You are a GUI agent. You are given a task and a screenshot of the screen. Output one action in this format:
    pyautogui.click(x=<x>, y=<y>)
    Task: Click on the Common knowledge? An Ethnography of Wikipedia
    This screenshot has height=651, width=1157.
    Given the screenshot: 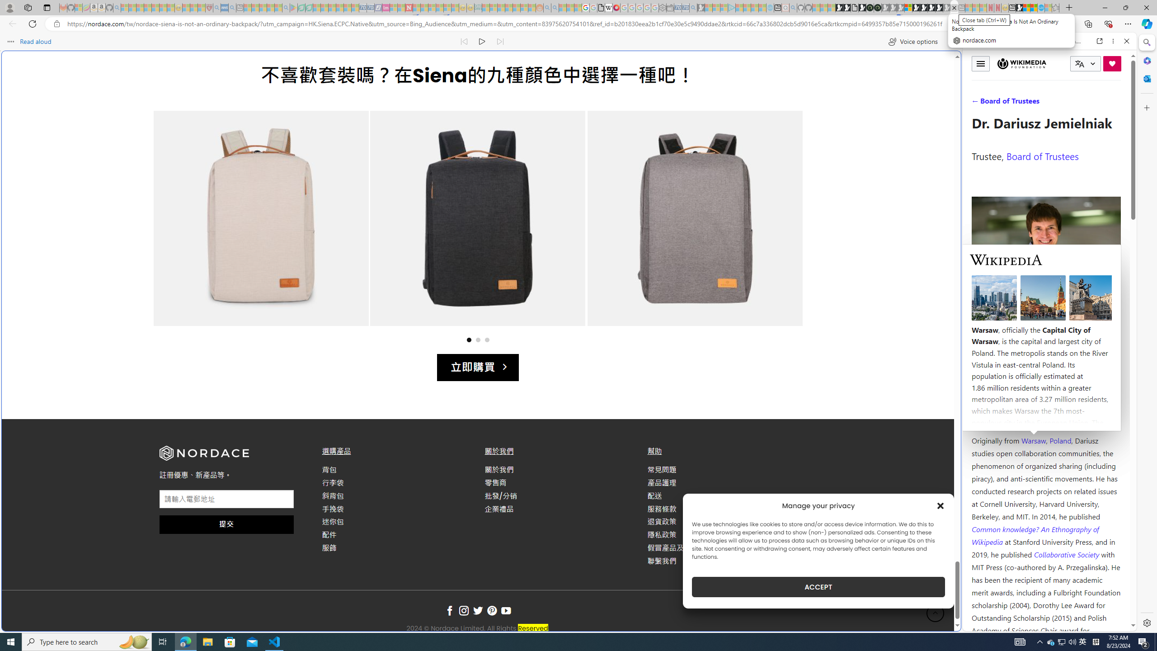 What is the action you would take?
    pyautogui.click(x=1035, y=535)
    